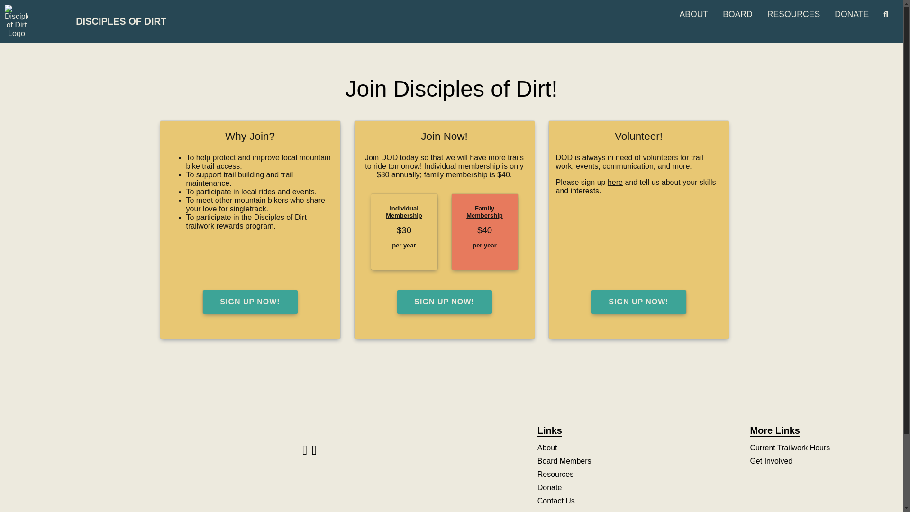  Describe the element at coordinates (615, 182) in the screenshot. I see `here` at that location.